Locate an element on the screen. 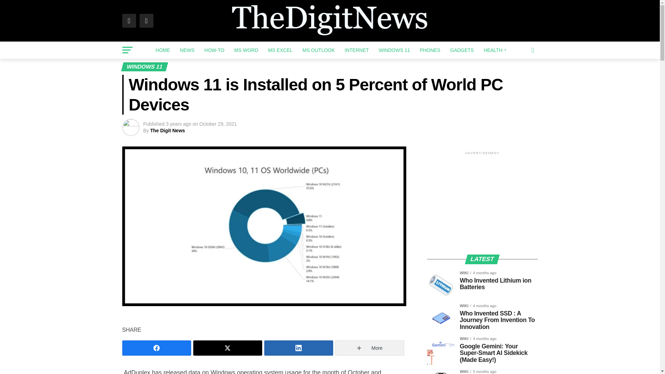 This screenshot has width=665, height=374. MS EXCEL is located at coordinates (280, 50).